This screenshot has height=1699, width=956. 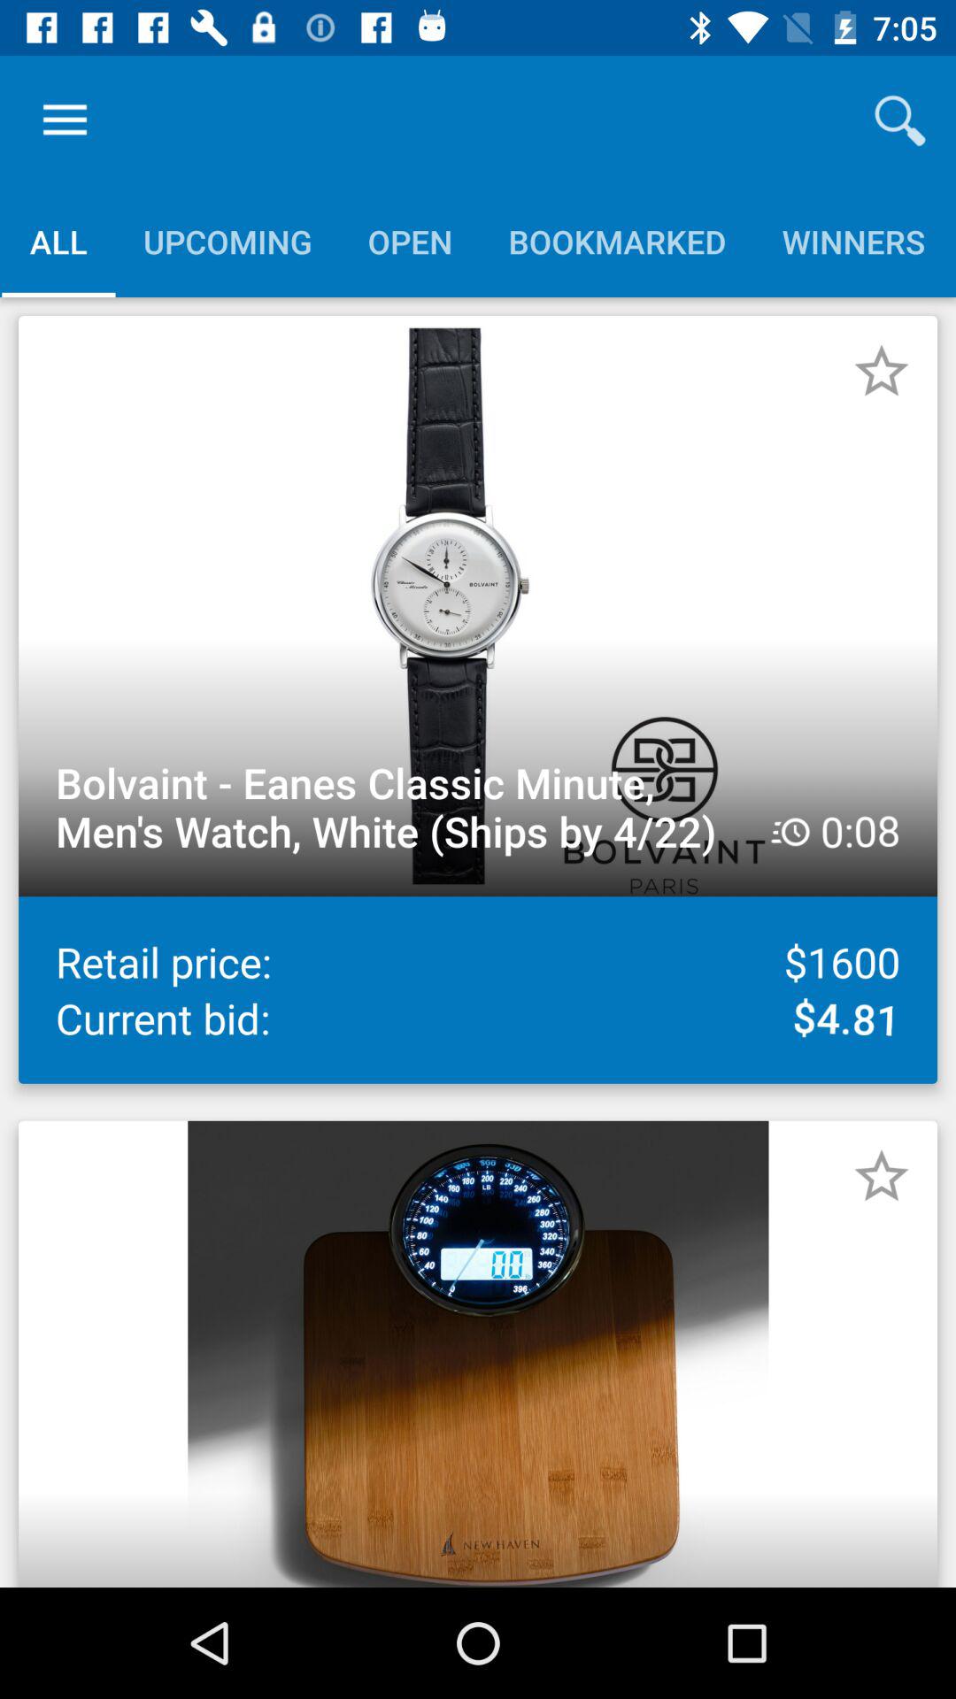 I want to click on turn on the item above all item, so click(x=65, y=120).